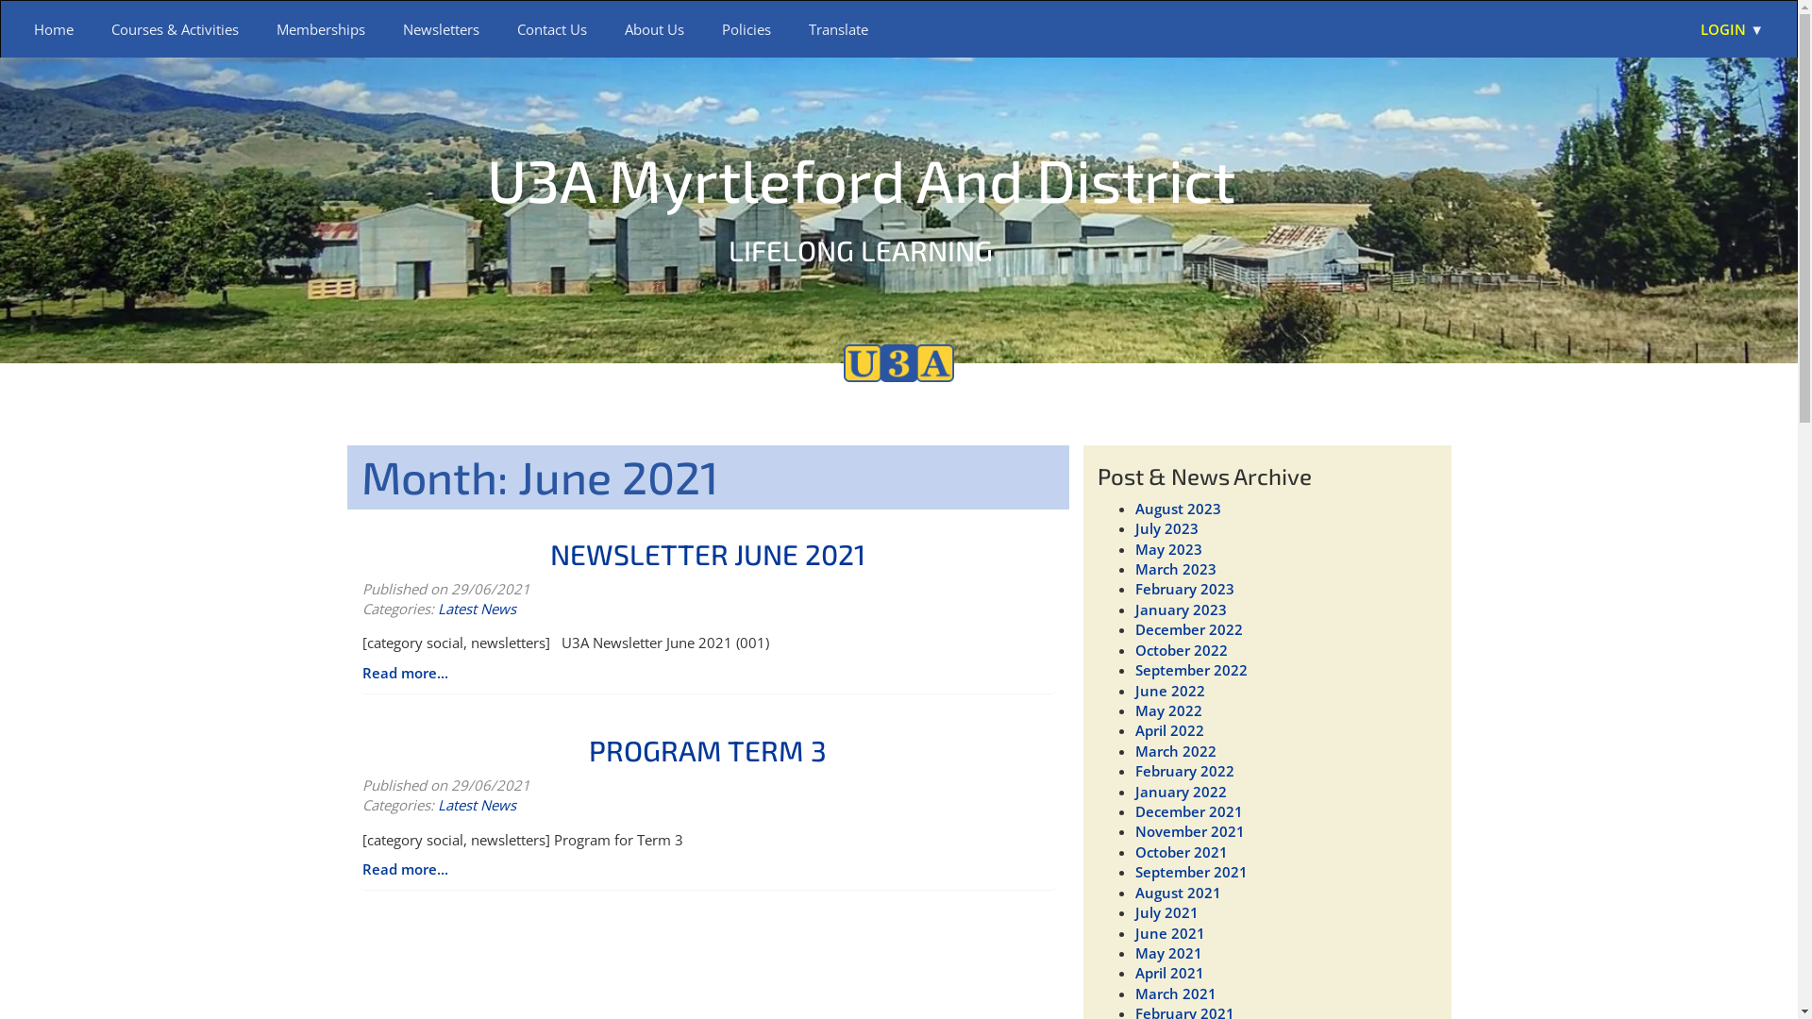 This screenshot has height=1019, width=1812. What do you see at coordinates (1175, 568) in the screenshot?
I see `March 2023` at bounding box center [1175, 568].